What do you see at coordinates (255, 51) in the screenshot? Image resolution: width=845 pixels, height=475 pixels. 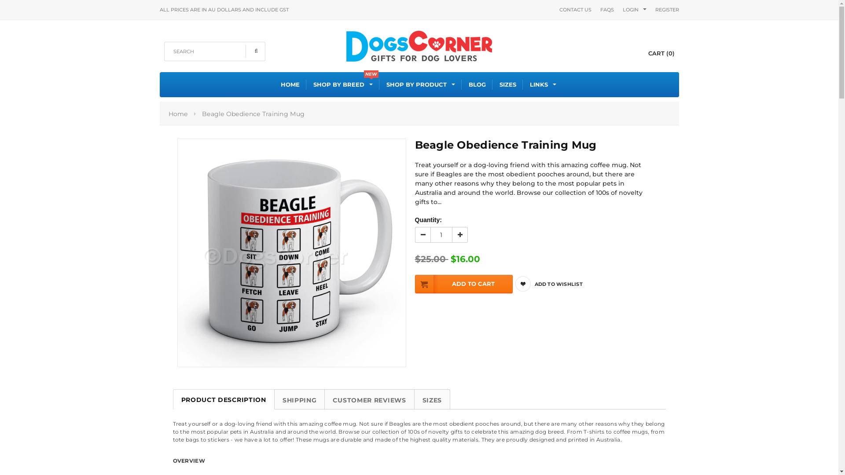 I see `Search` at bounding box center [255, 51].